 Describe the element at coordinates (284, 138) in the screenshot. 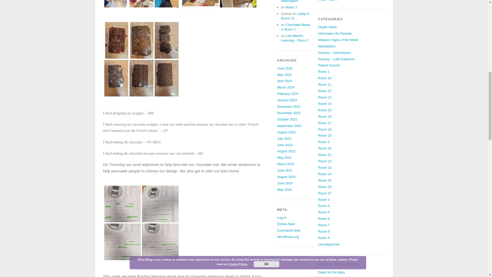

I see `July 2023` at that location.